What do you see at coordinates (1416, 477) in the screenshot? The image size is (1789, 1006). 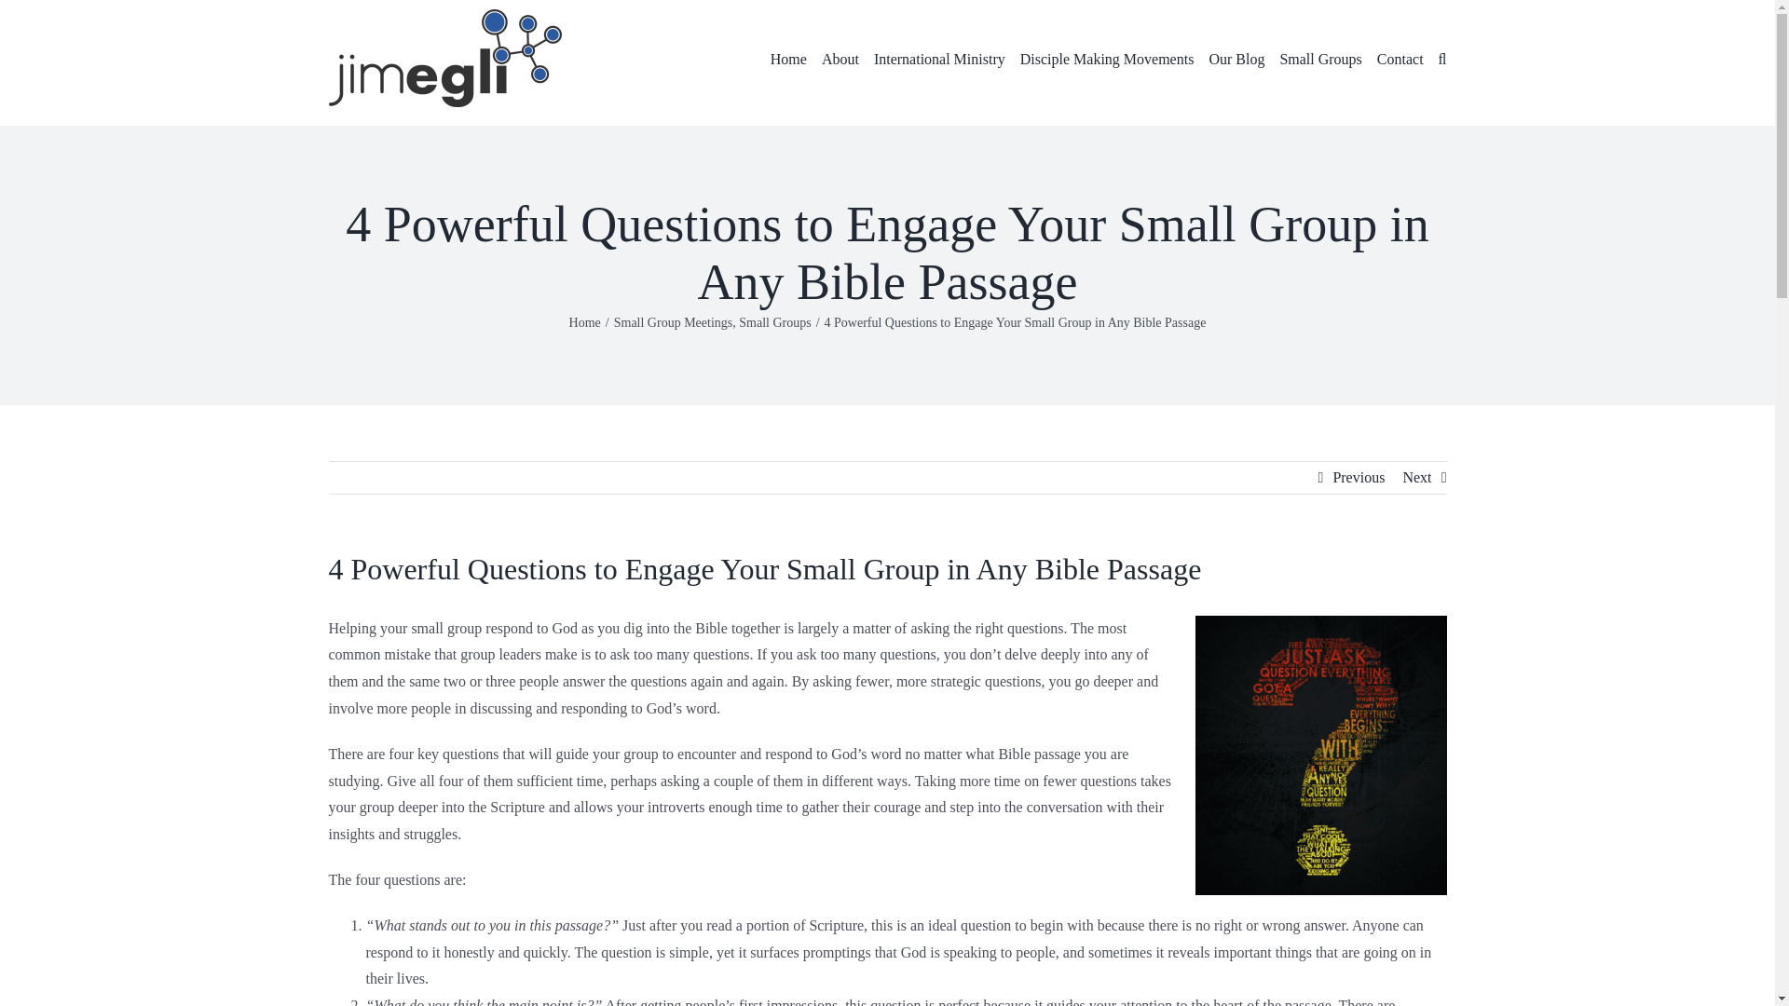 I see `Next` at bounding box center [1416, 477].